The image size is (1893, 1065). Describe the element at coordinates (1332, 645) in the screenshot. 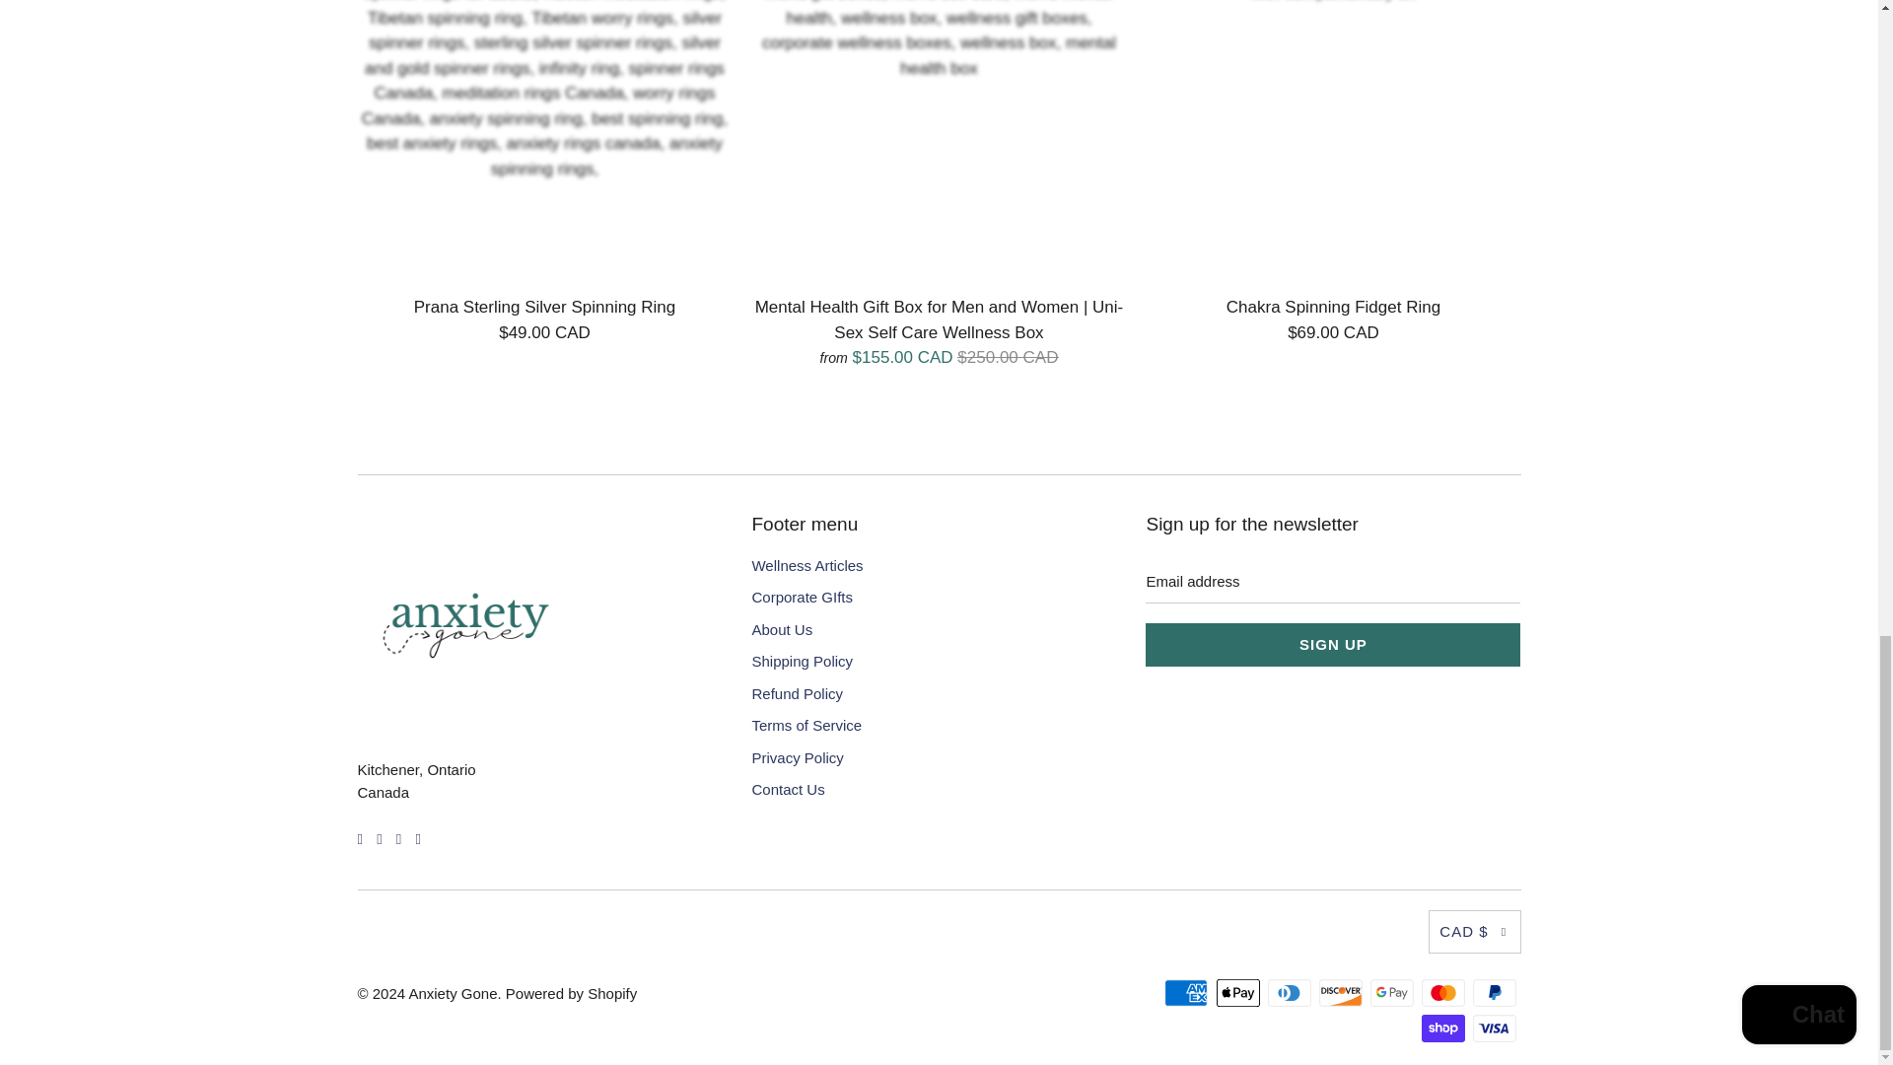

I see `Sign Up` at that location.